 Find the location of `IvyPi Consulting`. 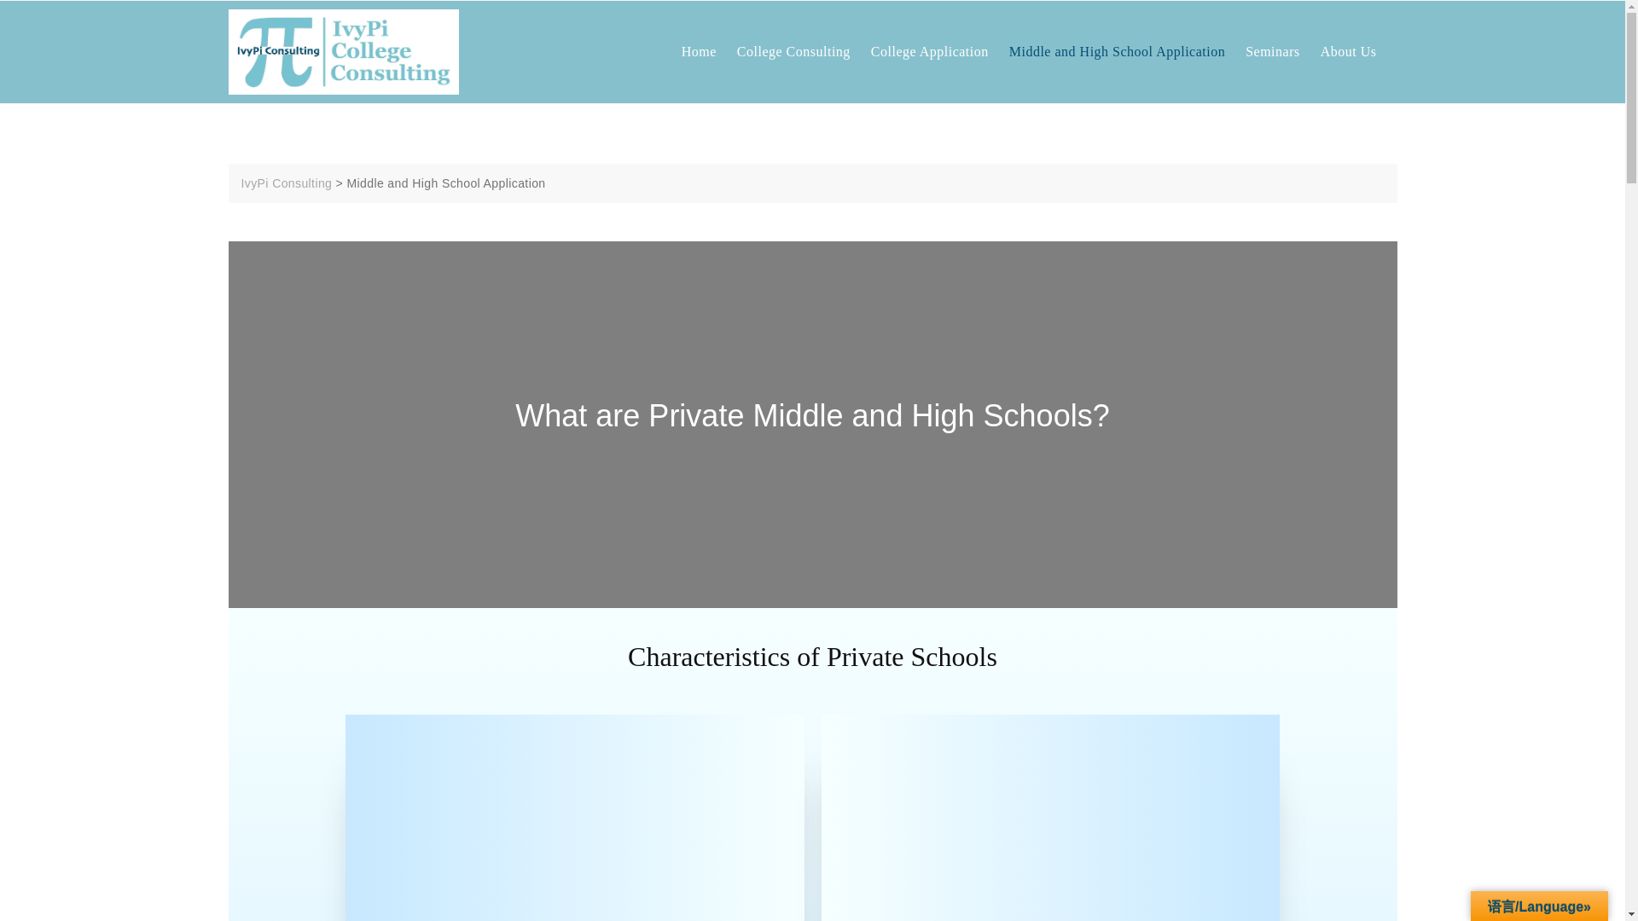

IvyPi Consulting is located at coordinates (287, 182).